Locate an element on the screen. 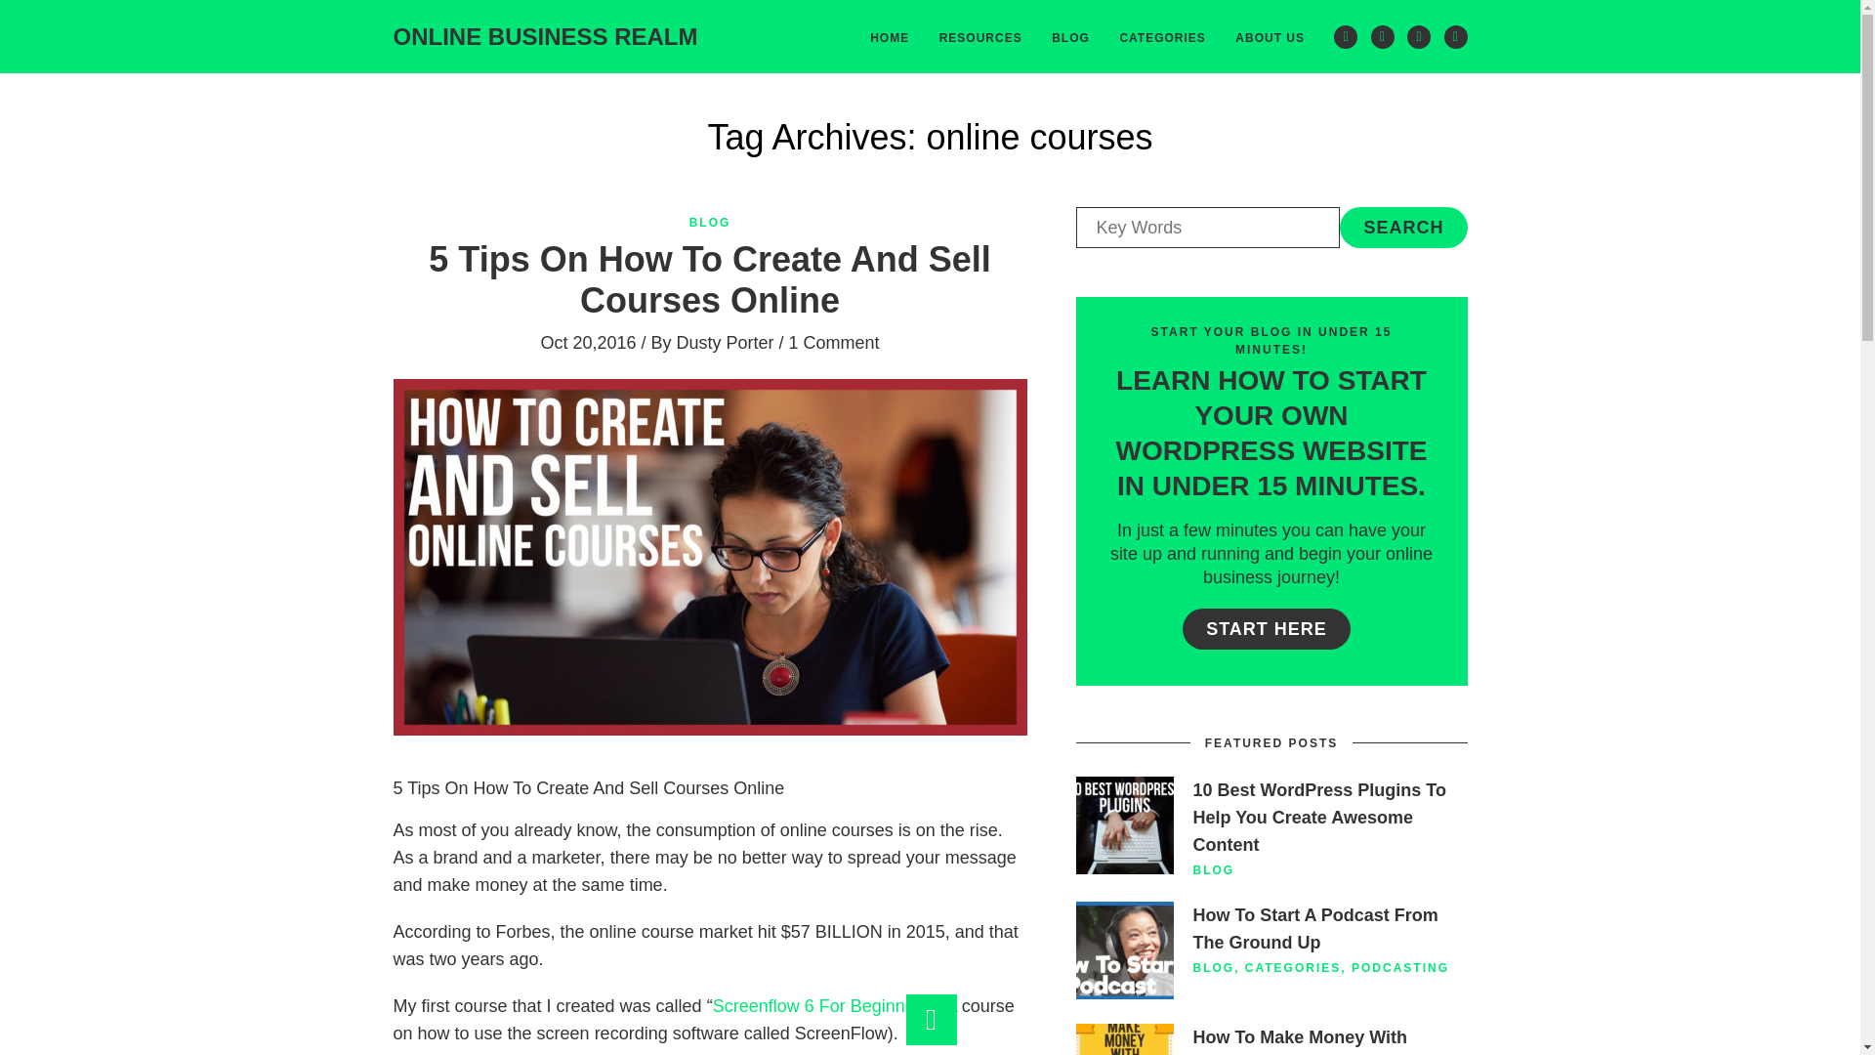 Image resolution: width=1875 pixels, height=1055 pixels. BLOG is located at coordinates (710, 223).